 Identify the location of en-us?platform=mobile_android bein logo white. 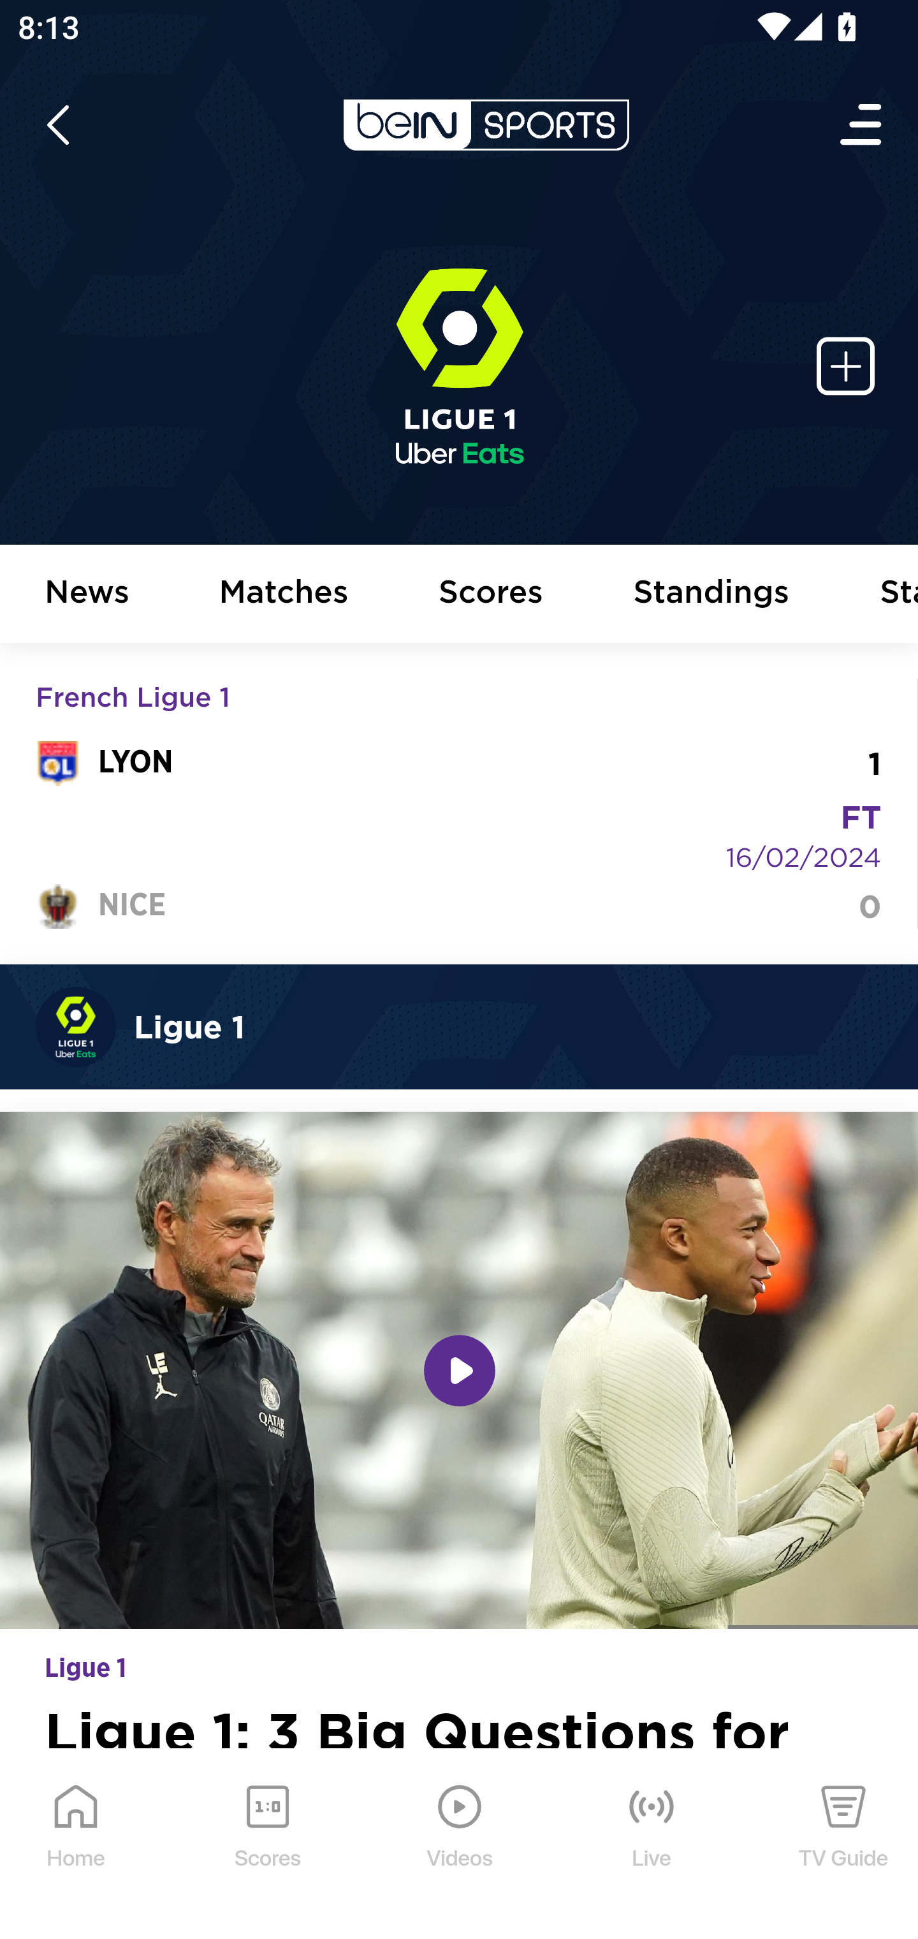
(486, 125).